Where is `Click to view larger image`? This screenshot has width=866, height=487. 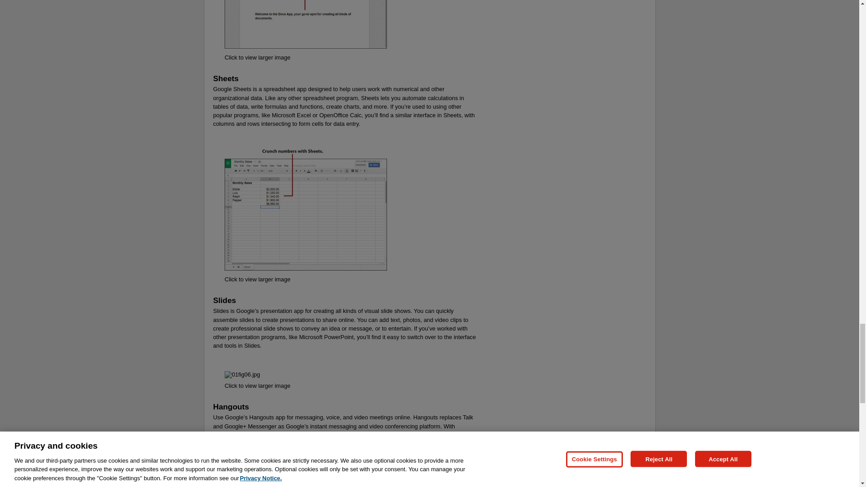 Click to view larger image is located at coordinates (257, 57).